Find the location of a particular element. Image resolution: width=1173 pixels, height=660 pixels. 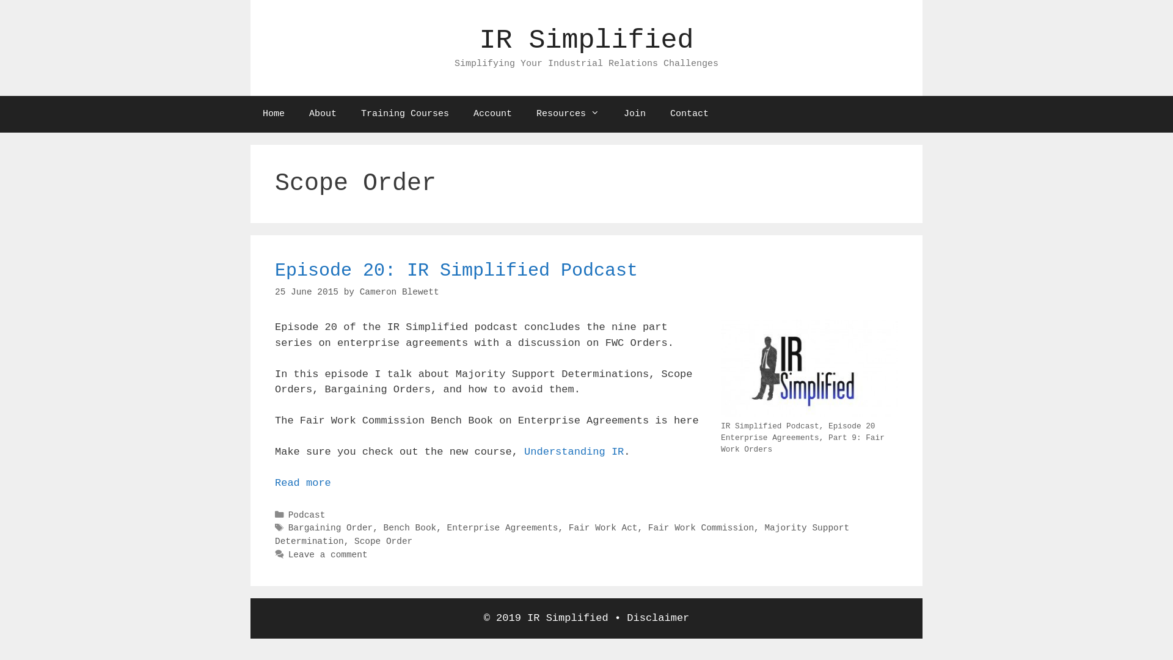

Fair Work Act is located at coordinates (604, 528).